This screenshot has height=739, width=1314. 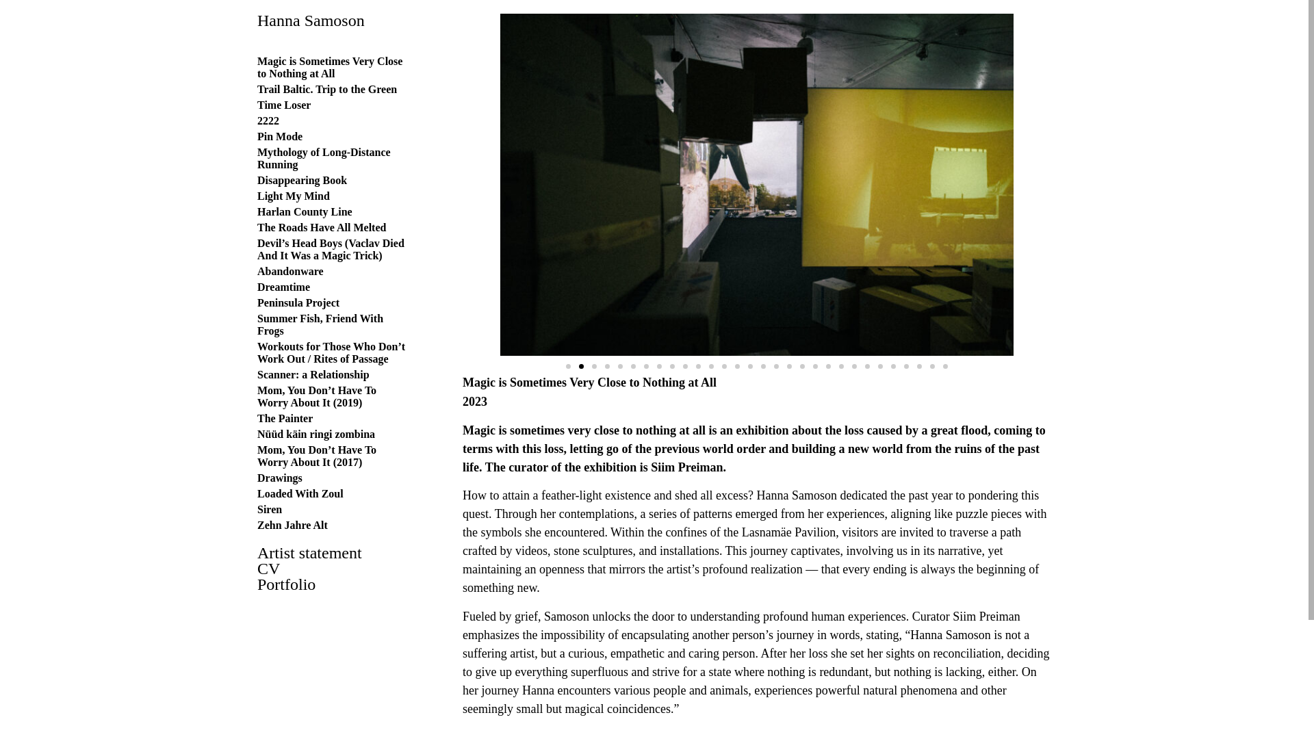 What do you see at coordinates (279, 137) in the screenshot?
I see `Pin Mode` at bounding box center [279, 137].